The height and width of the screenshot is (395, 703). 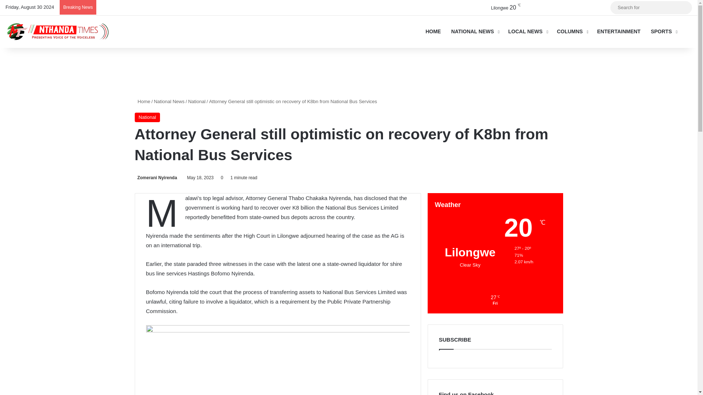 I want to click on SPORTS, so click(x=663, y=31).